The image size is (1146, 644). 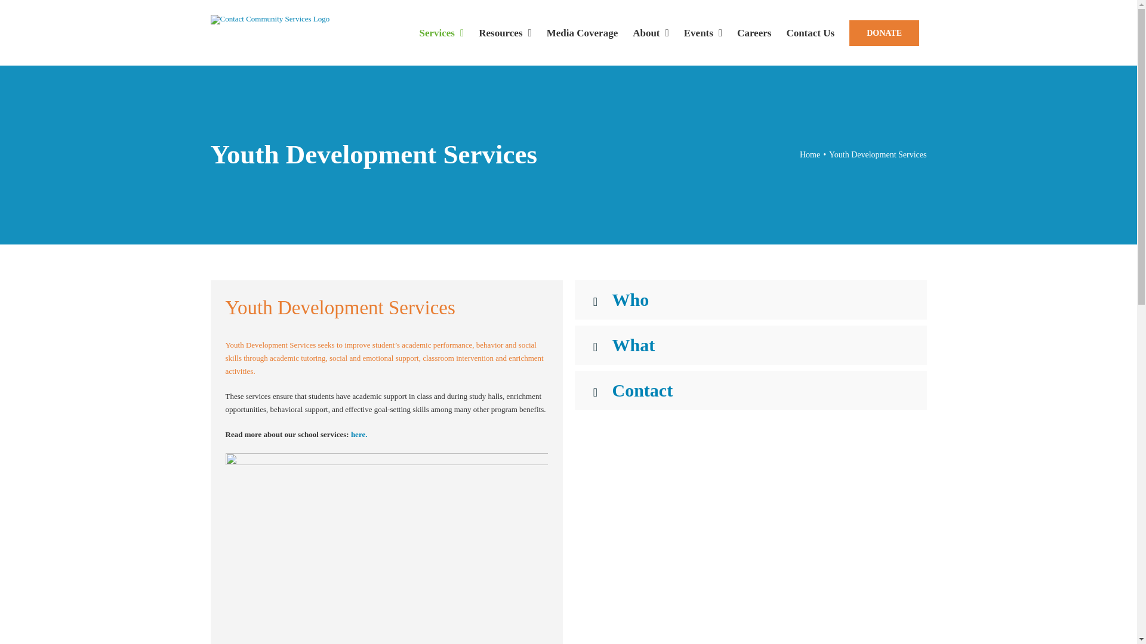 What do you see at coordinates (651, 32) in the screenshot?
I see `About` at bounding box center [651, 32].